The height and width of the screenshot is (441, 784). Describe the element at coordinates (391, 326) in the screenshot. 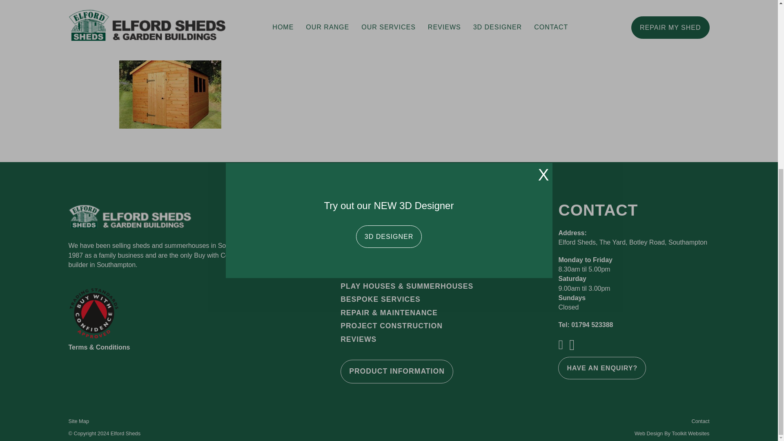

I see `PROJECT CONSTRUCTION` at that location.